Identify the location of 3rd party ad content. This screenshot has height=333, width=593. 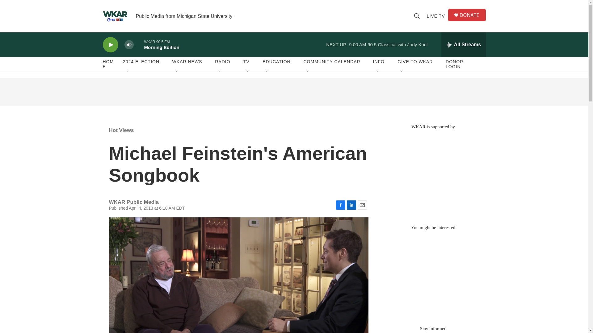
(433, 174).